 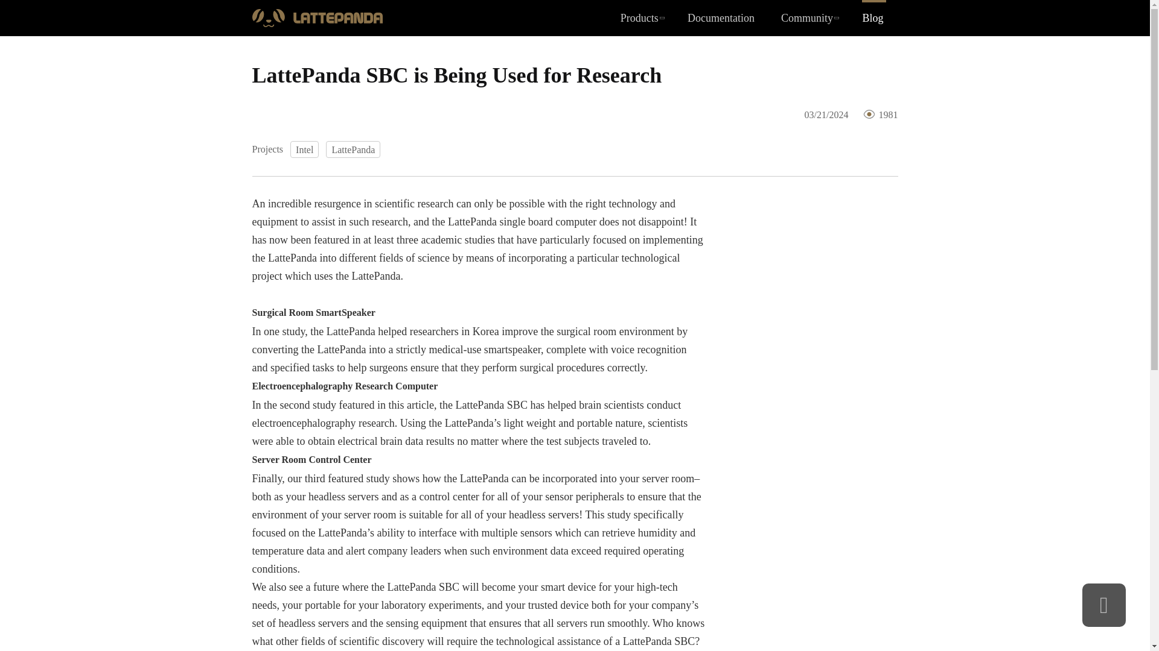 What do you see at coordinates (722, 18) in the screenshot?
I see `Documentation` at bounding box center [722, 18].